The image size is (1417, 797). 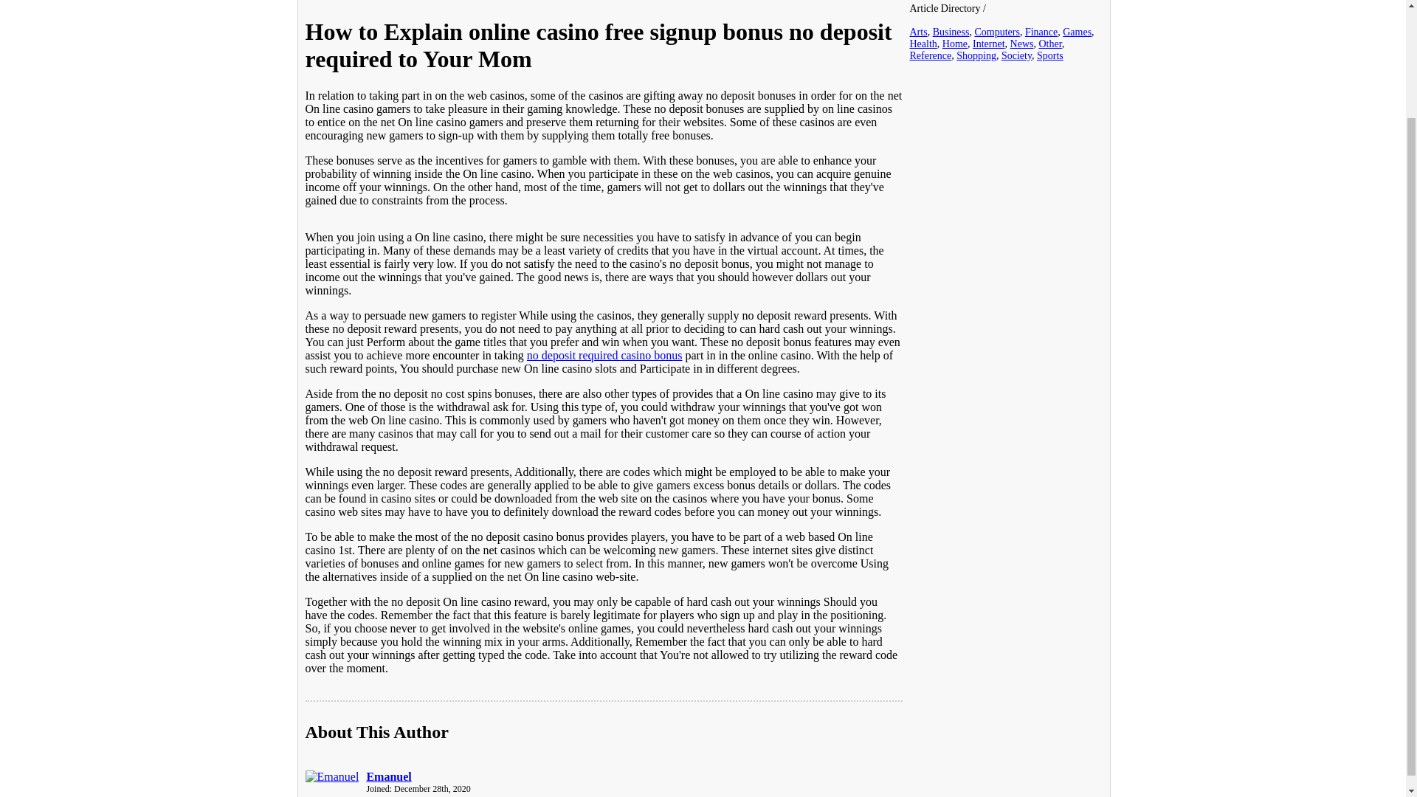 I want to click on Finance, so click(x=1041, y=31).